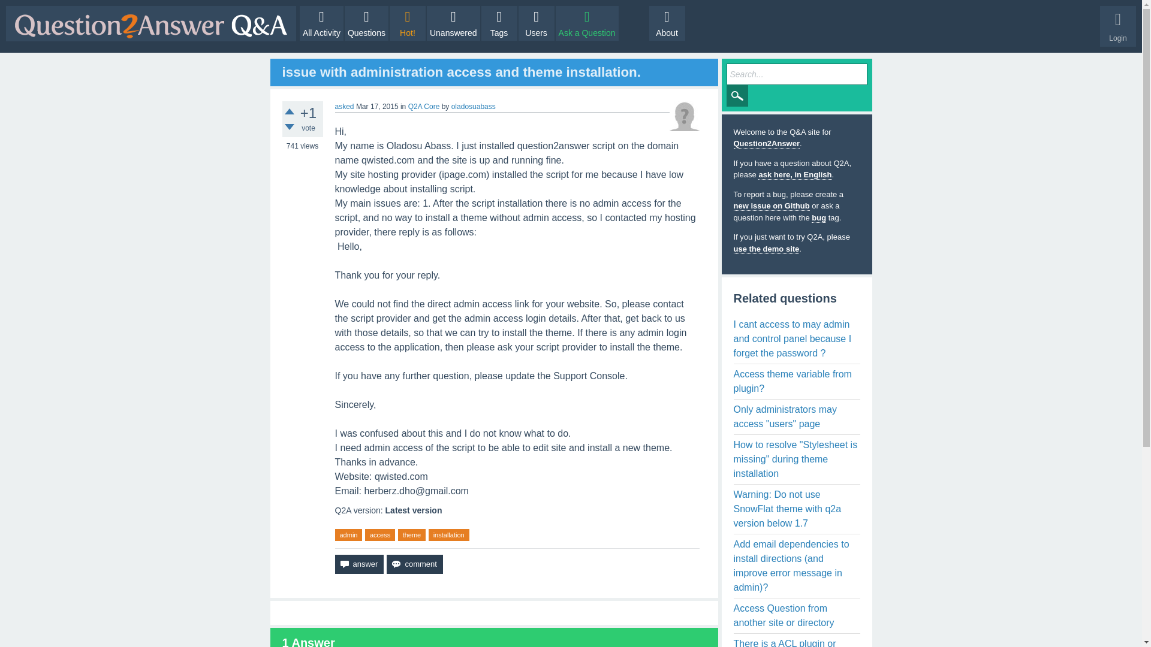 This screenshot has width=1151, height=647. I want to click on Q2A Core, so click(424, 106).